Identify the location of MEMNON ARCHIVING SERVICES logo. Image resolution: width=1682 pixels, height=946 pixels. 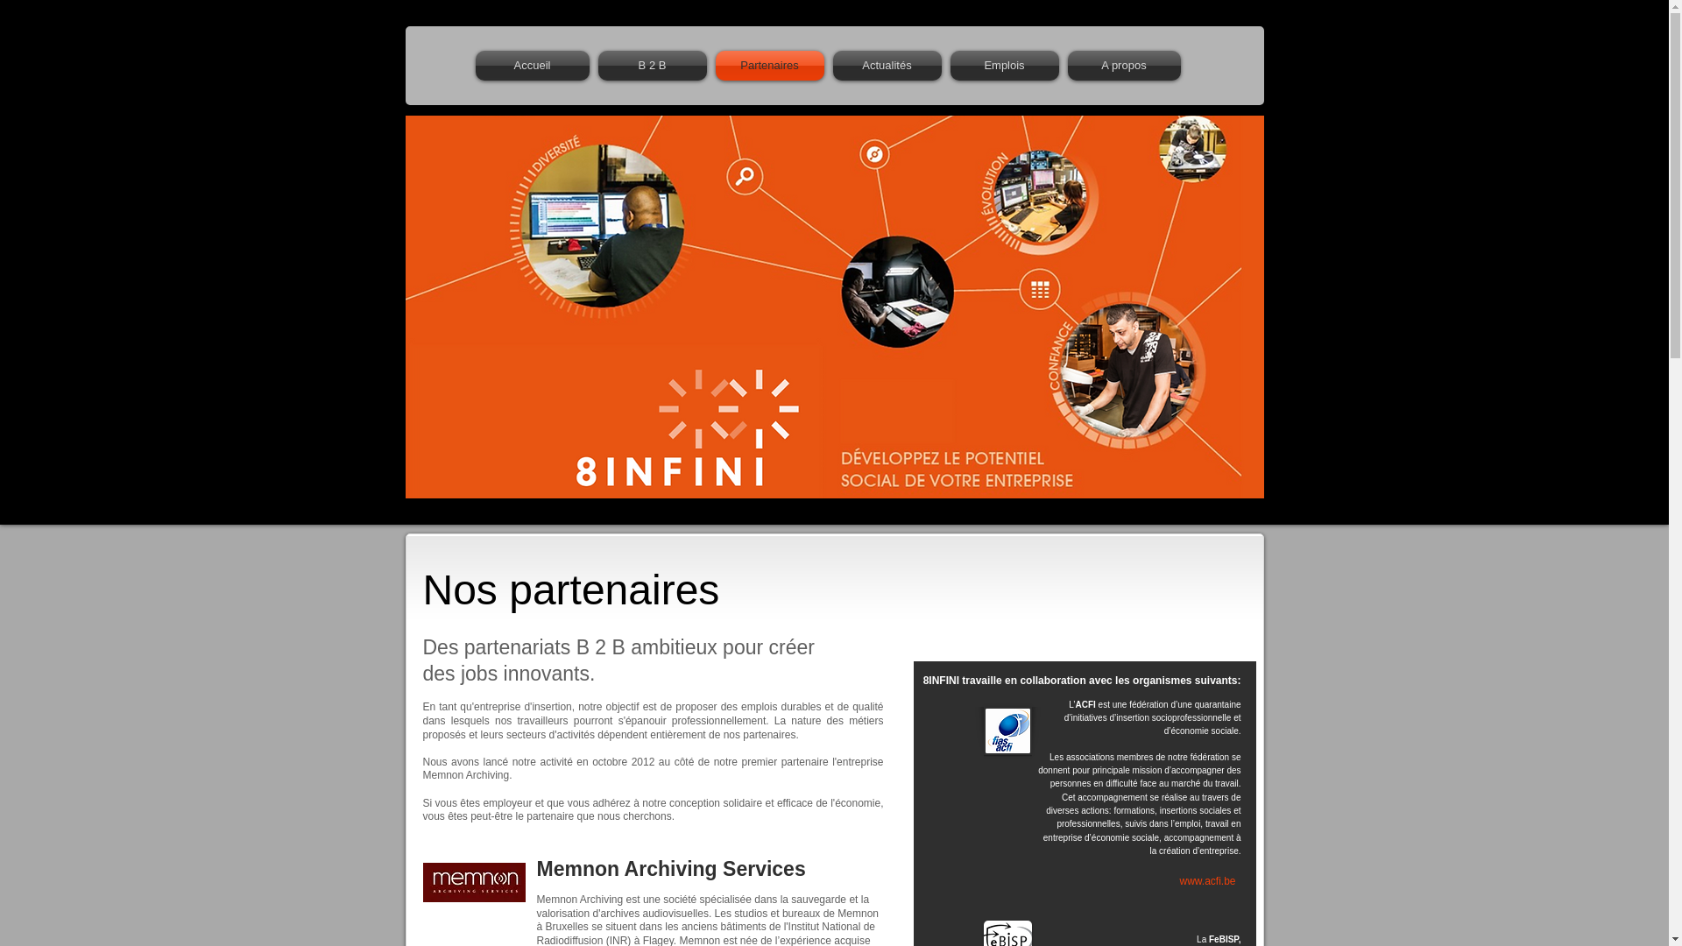
(473, 883).